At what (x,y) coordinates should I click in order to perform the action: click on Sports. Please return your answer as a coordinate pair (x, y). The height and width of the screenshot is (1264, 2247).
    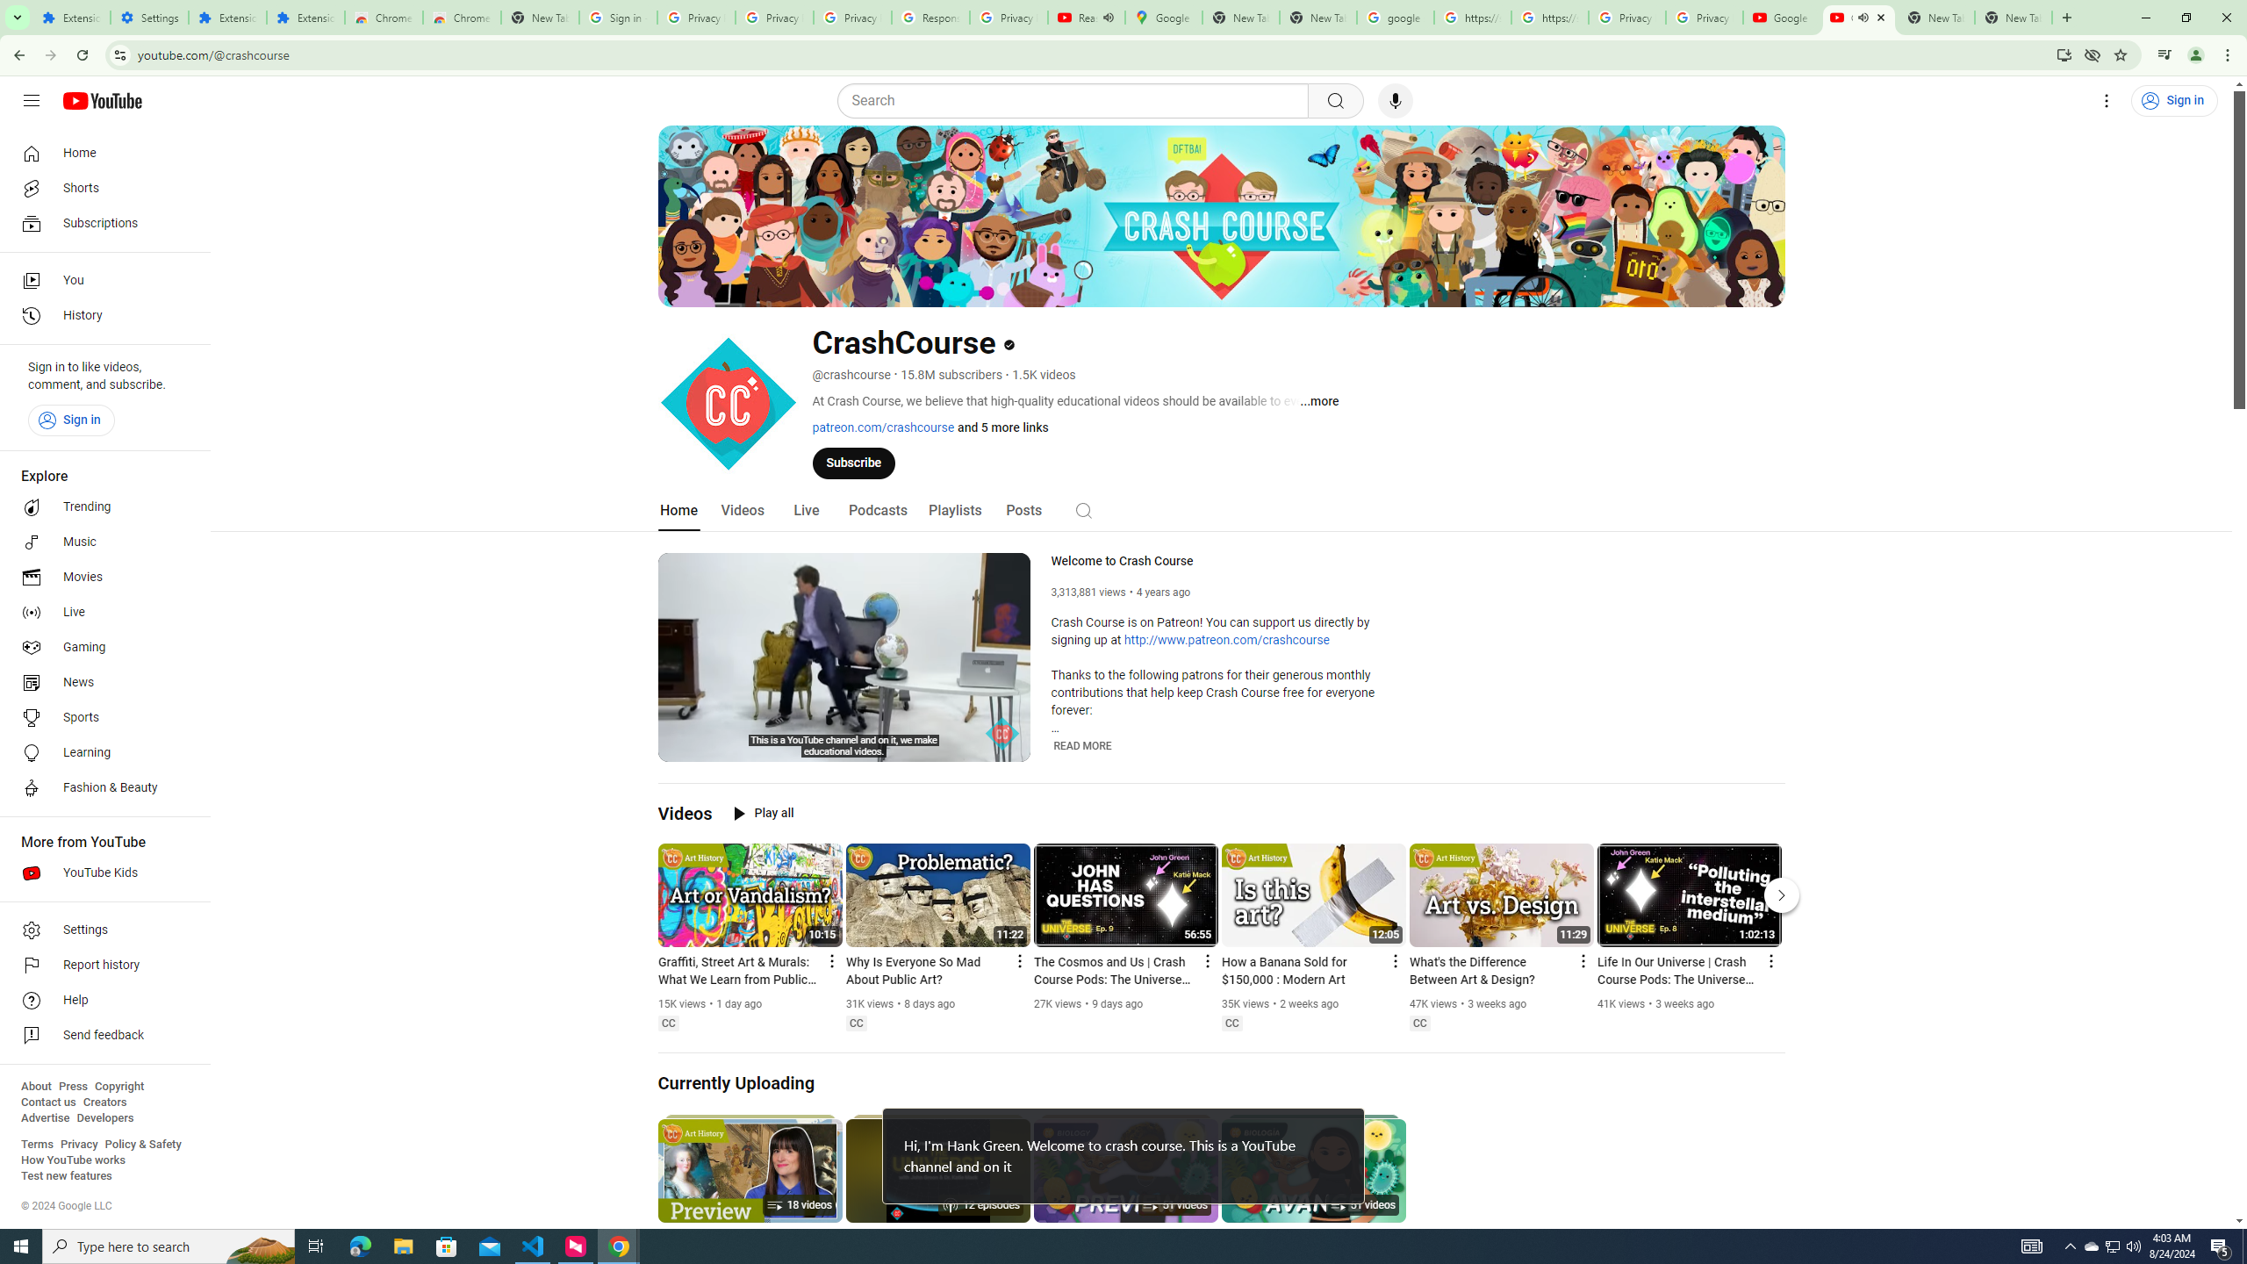
    Looking at the image, I should click on (100, 718).